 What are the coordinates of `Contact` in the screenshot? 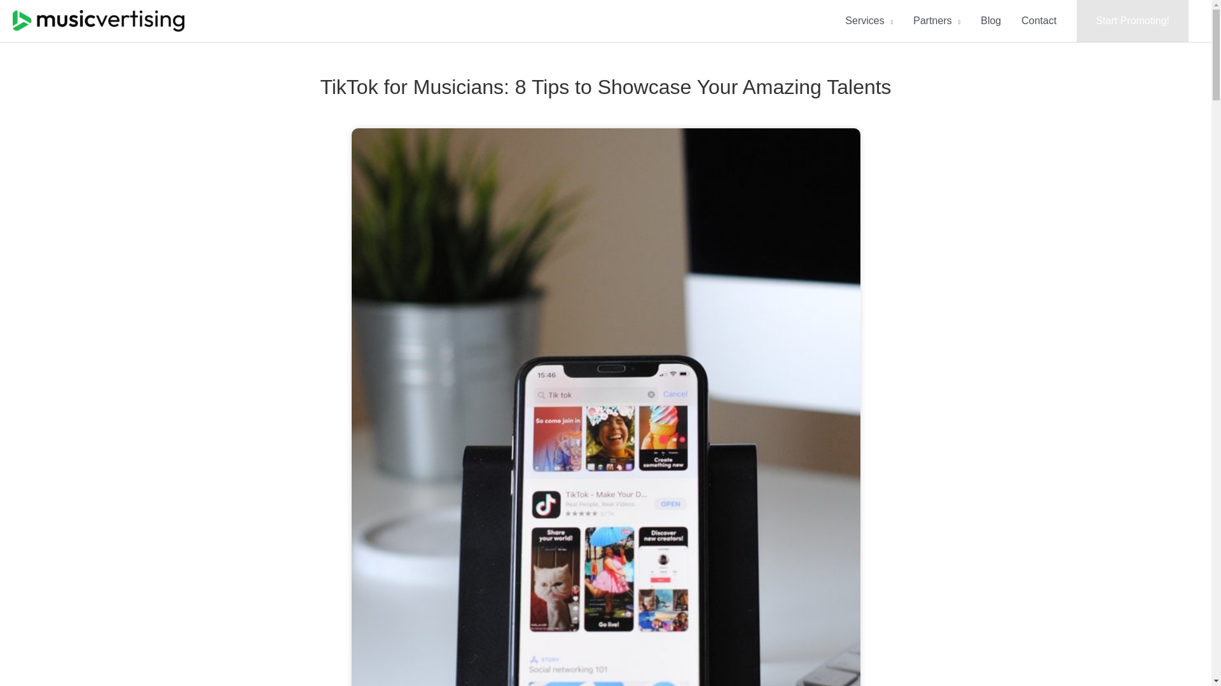 It's located at (1038, 20).